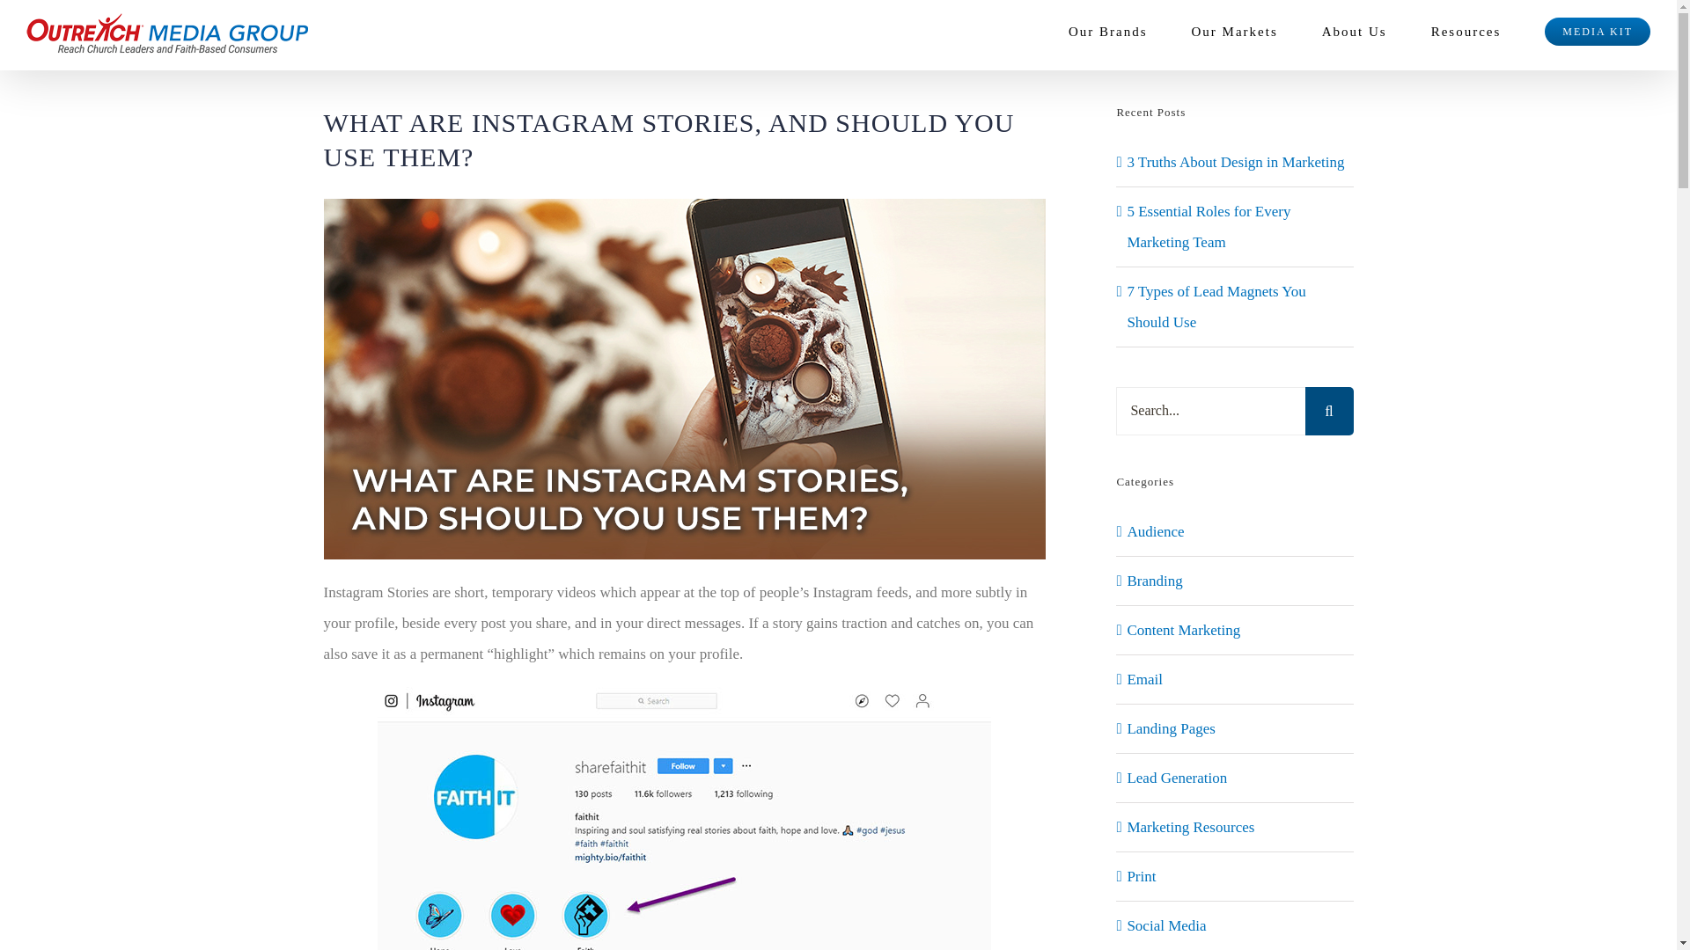 This screenshot has height=950, width=1690. Describe the element at coordinates (1107, 32) in the screenshot. I see `Our Brands` at that location.